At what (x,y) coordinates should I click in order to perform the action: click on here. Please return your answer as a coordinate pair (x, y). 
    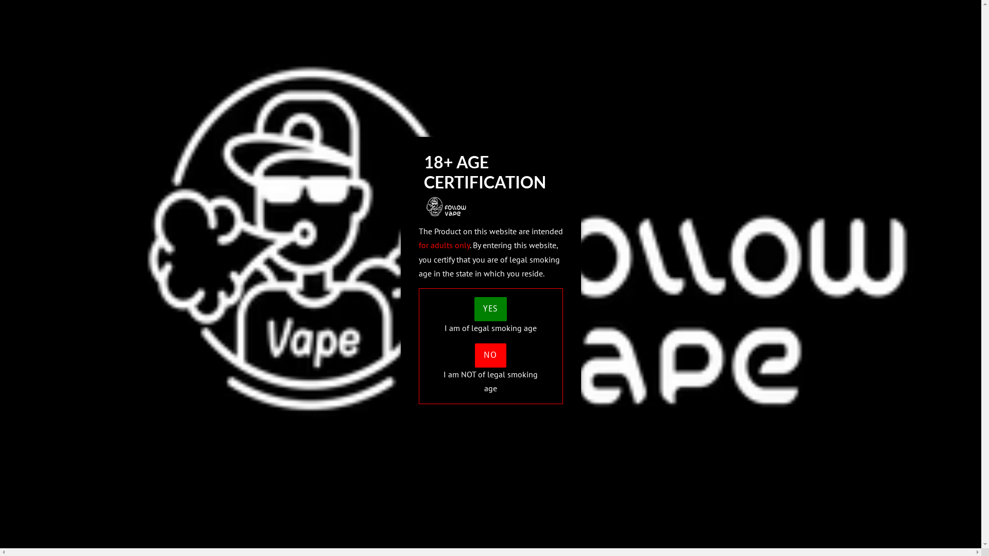
    Looking at the image, I should click on (331, 156).